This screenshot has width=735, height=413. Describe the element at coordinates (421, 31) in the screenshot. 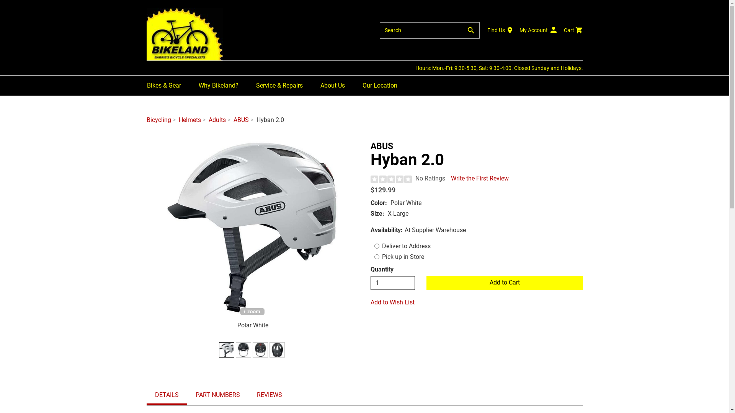

I see `Search` at that location.